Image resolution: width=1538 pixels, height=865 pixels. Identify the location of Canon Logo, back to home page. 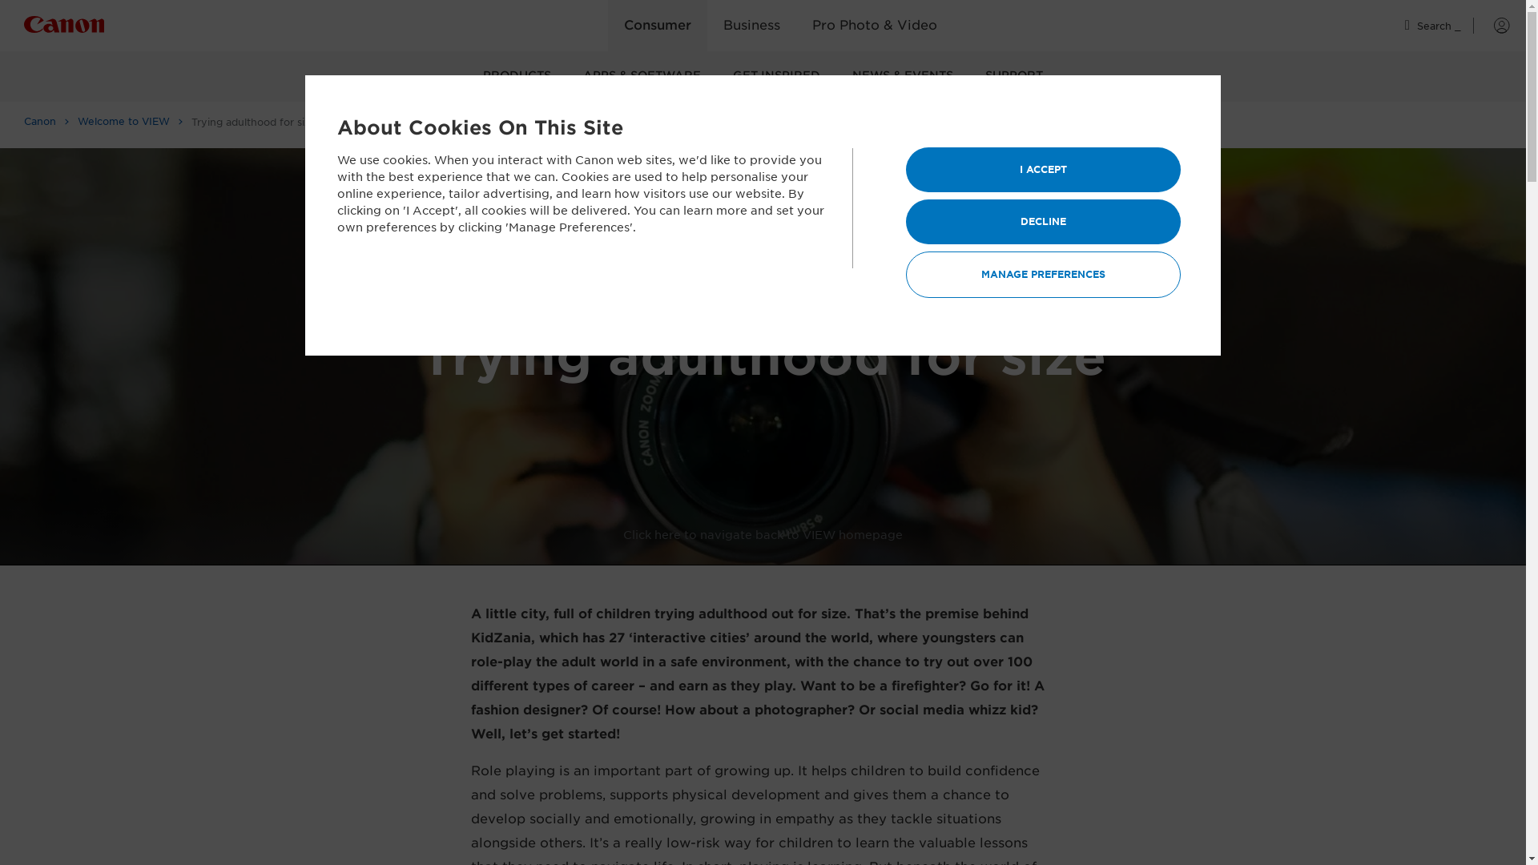
(95, 27).